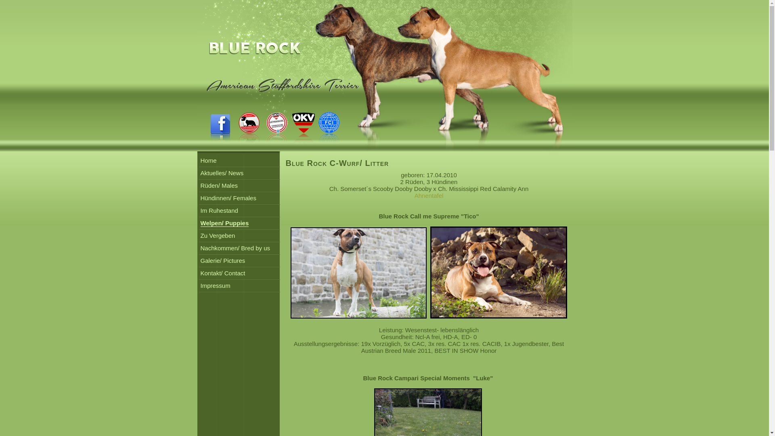 This screenshot has width=775, height=436. I want to click on Ahnentafel, so click(429, 195).